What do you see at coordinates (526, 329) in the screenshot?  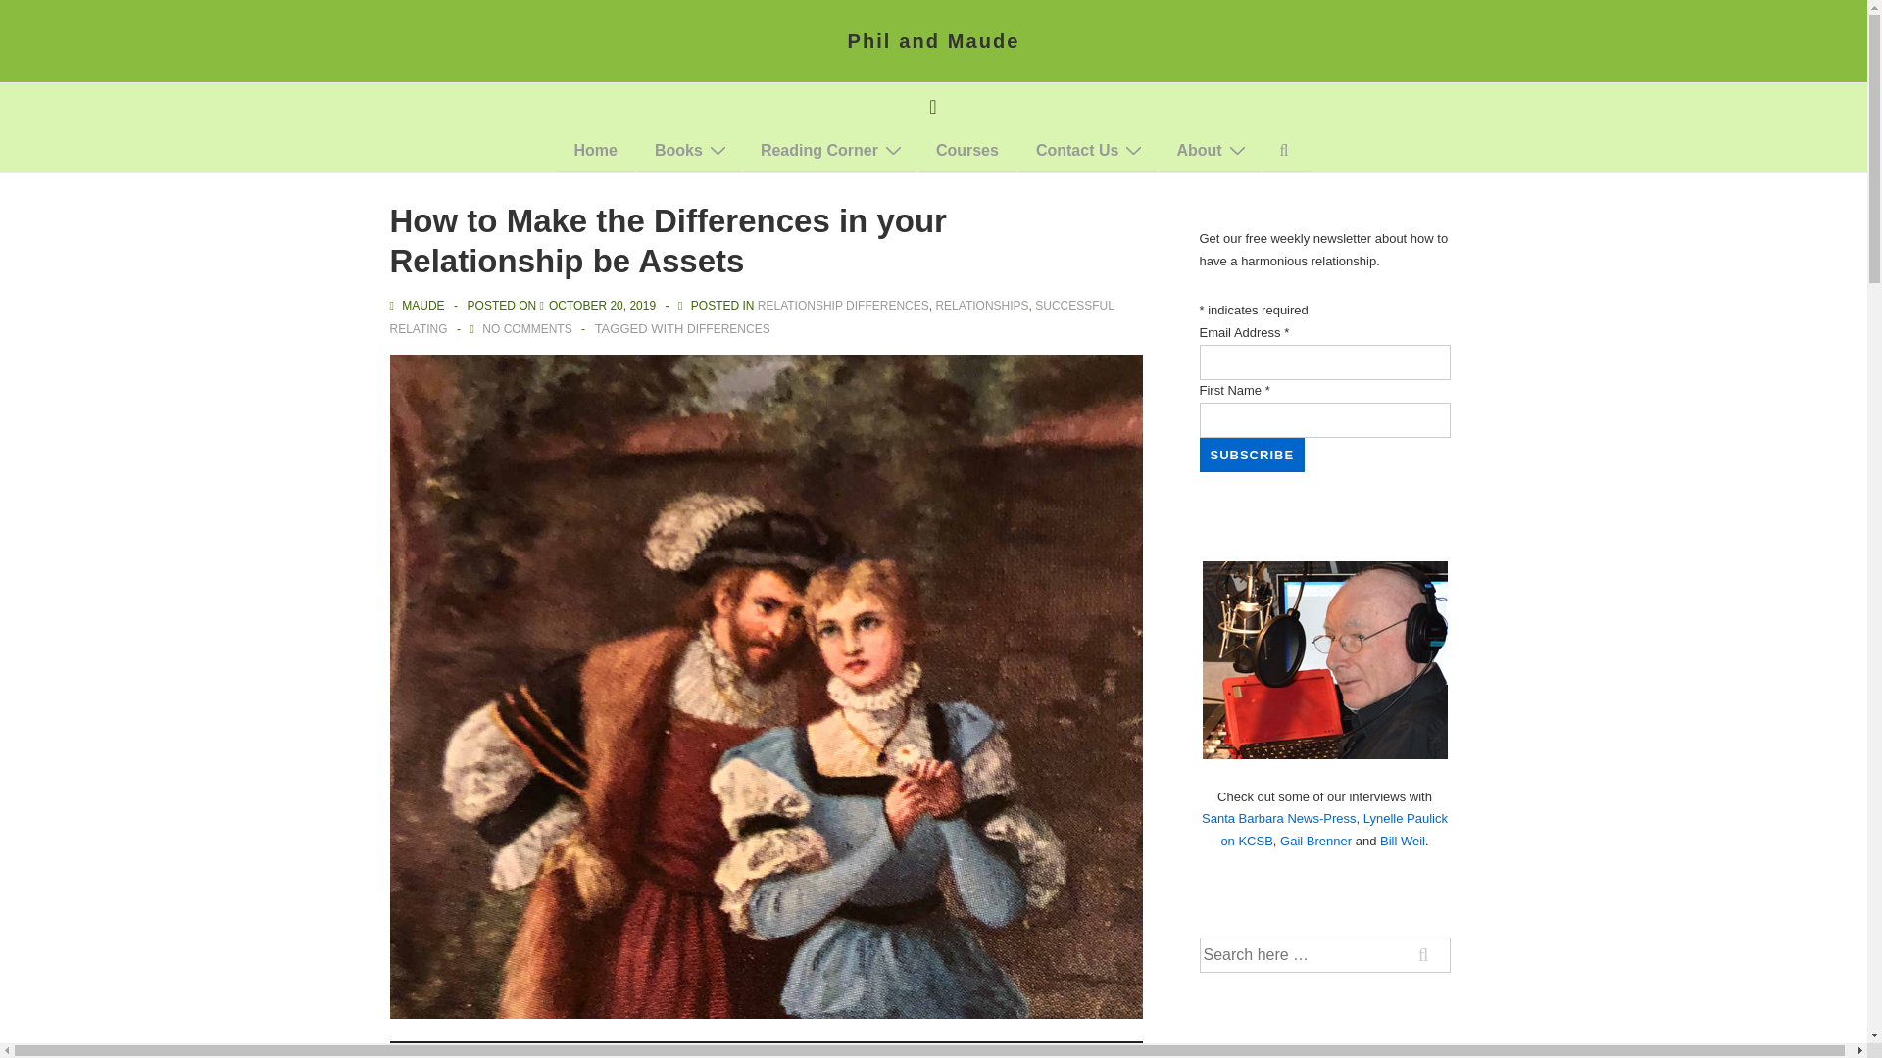 I see `NO COMMENTS` at bounding box center [526, 329].